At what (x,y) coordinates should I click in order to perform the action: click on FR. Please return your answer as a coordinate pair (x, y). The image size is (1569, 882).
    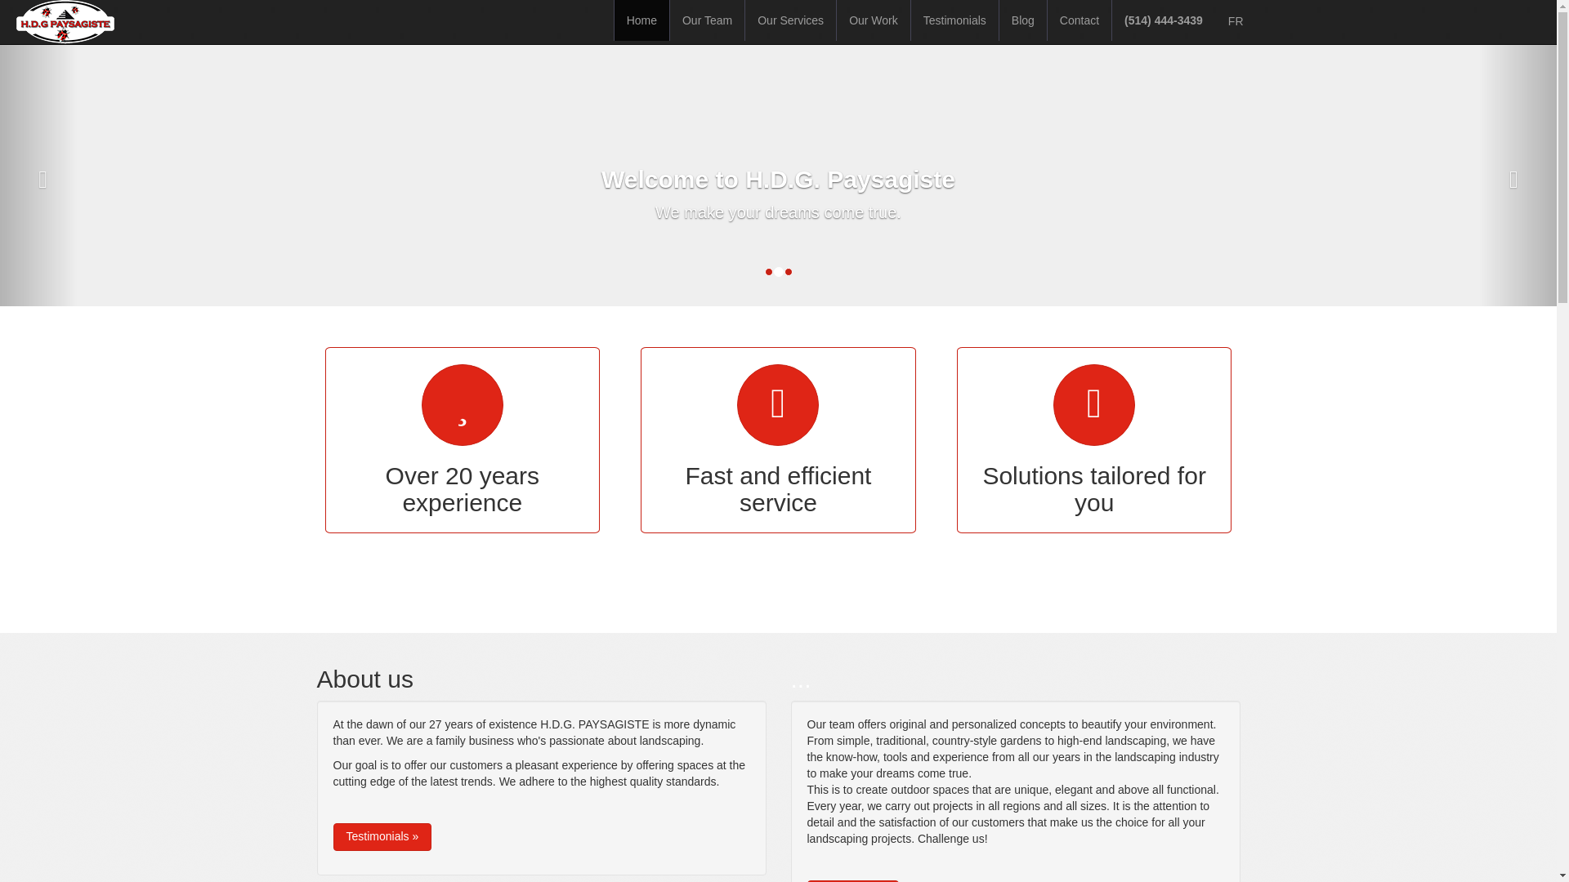
    Looking at the image, I should click on (1236, 21).